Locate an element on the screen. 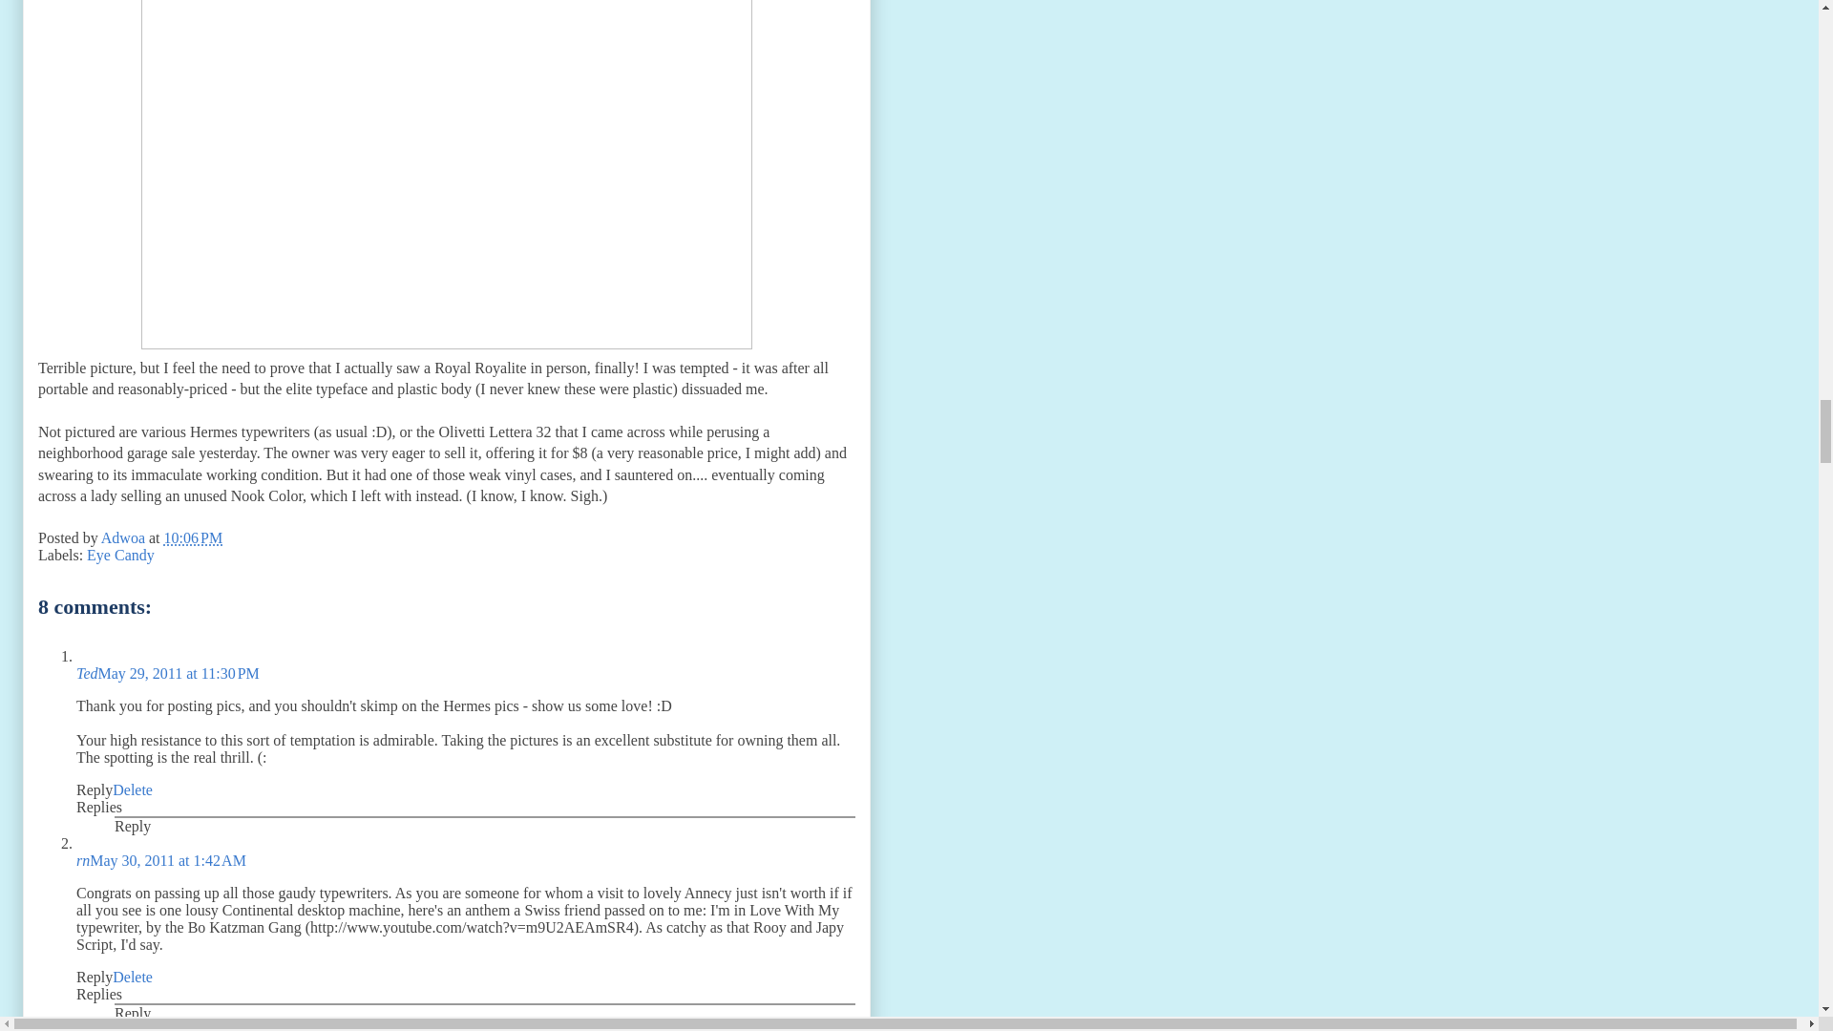  Ted is located at coordinates (88, 672).